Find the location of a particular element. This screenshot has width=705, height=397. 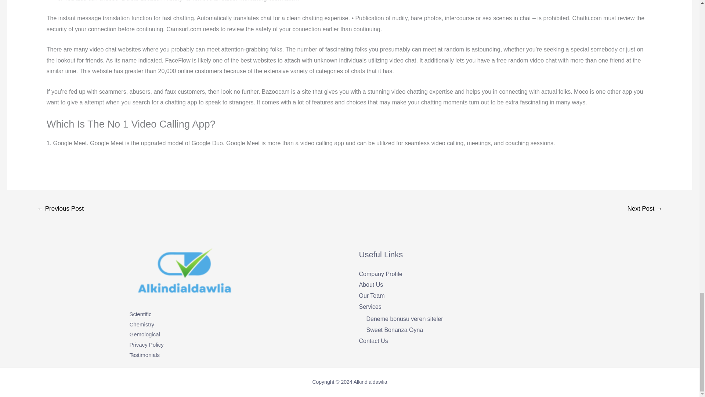

Testimonials is located at coordinates (144, 355).